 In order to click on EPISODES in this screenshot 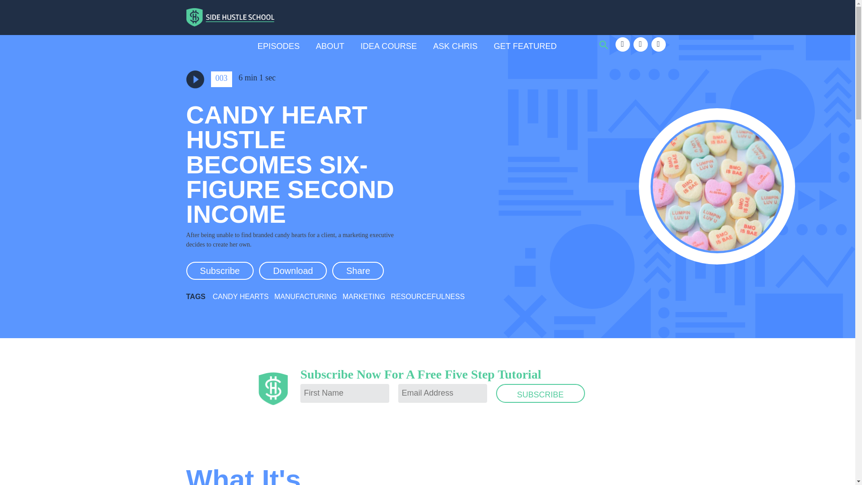, I will do `click(279, 46)`.